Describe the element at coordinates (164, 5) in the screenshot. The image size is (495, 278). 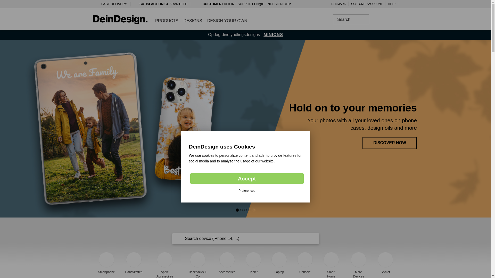
I see `SATISFACTION GUARANTEED` at that location.